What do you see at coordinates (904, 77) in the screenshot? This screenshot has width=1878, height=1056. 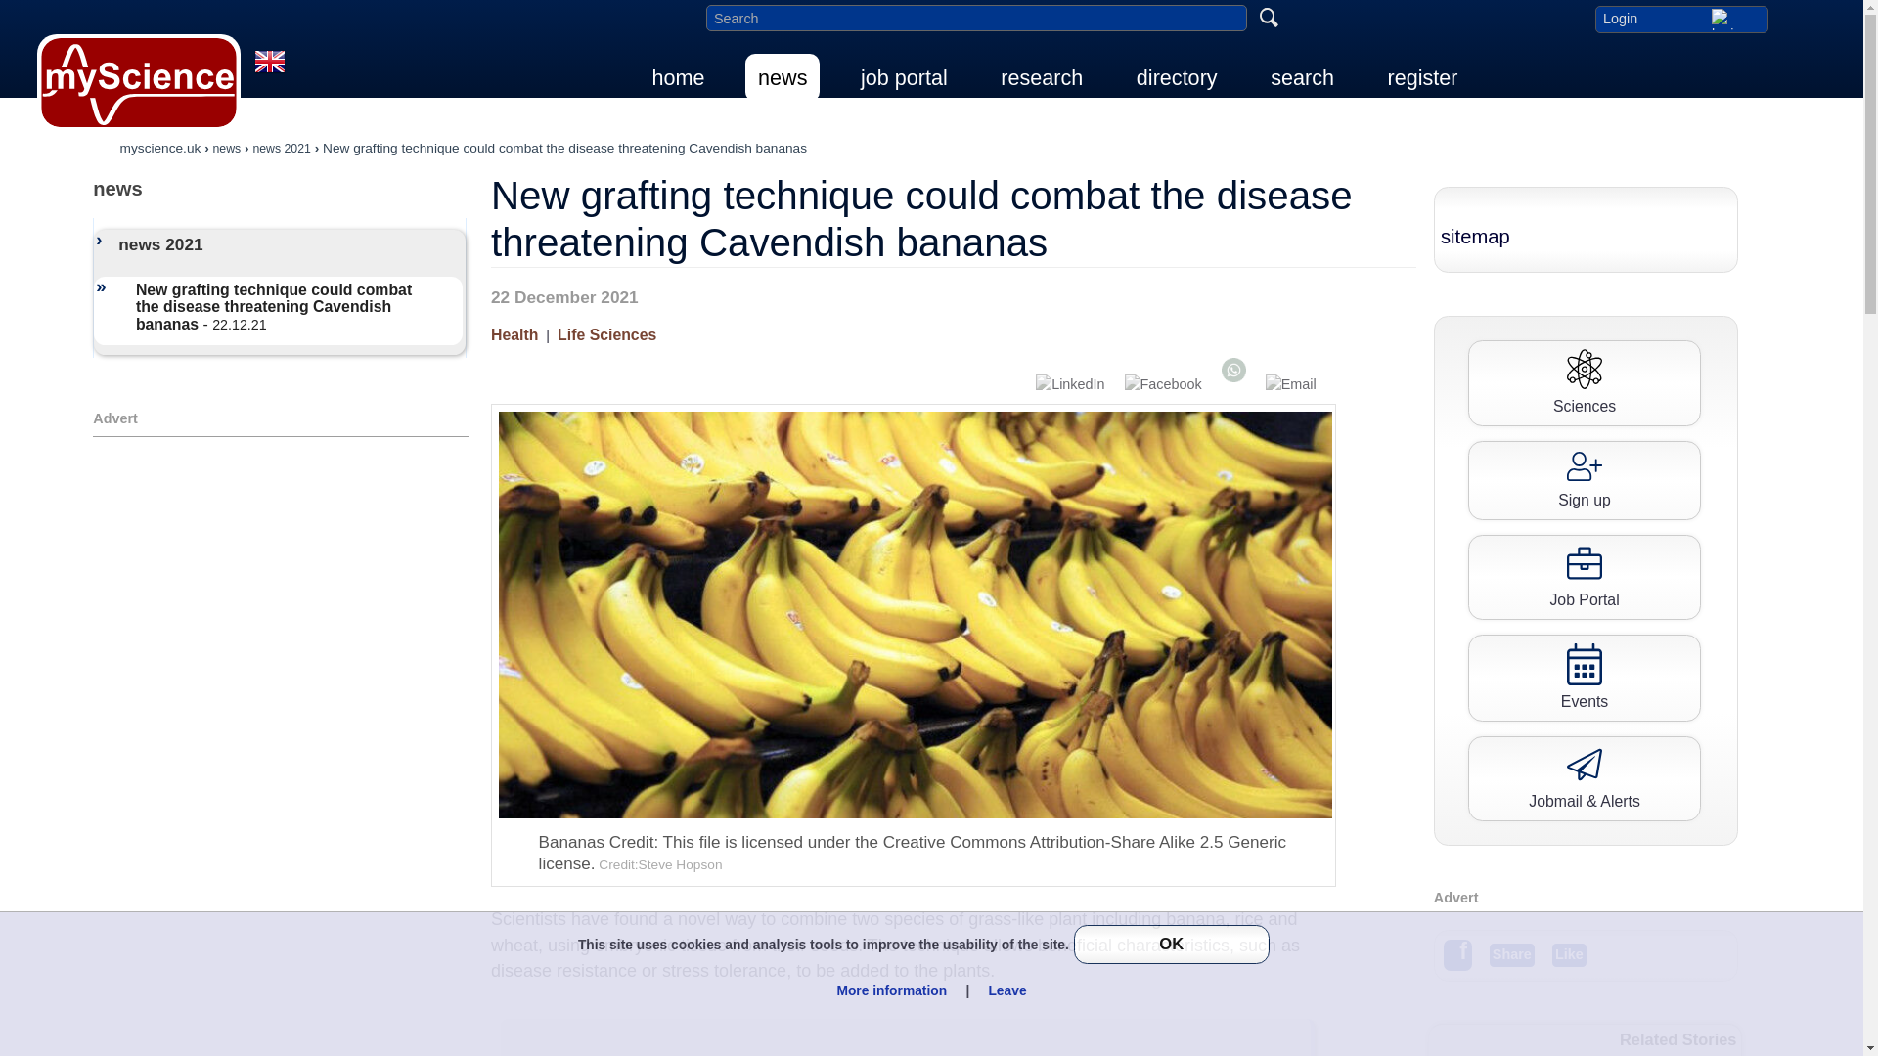 I see `job portal` at bounding box center [904, 77].